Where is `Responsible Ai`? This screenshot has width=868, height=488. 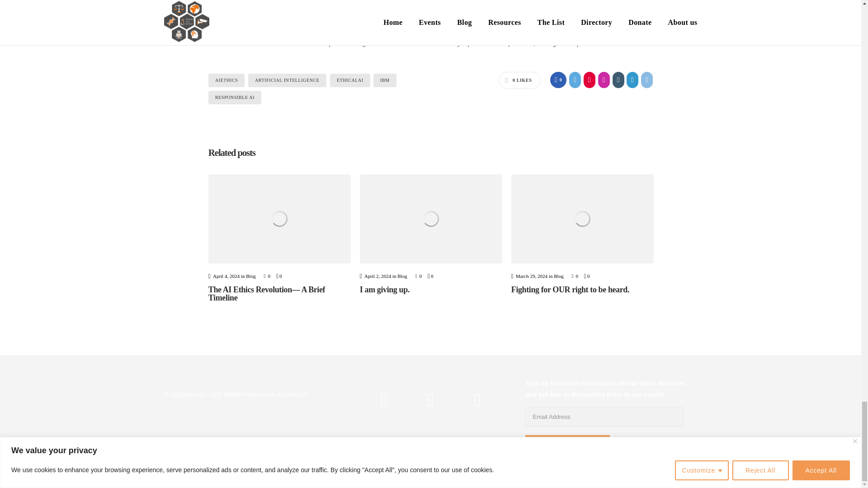 Responsible Ai is located at coordinates (234, 98).